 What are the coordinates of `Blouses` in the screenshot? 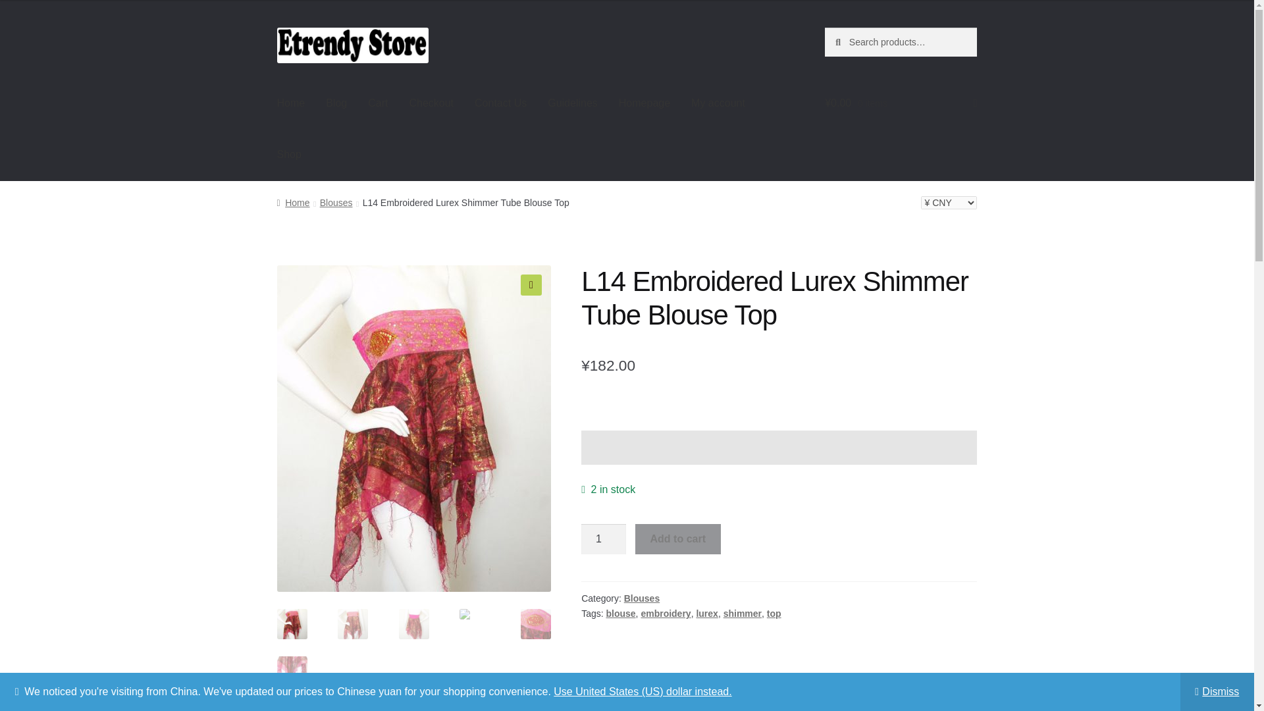 It's located at (642, 598).